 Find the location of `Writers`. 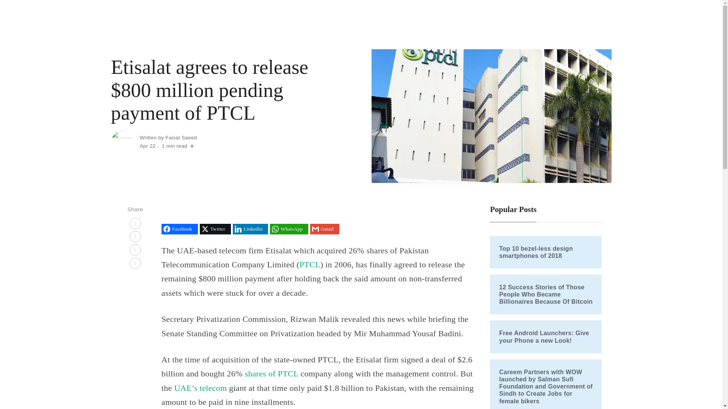

Writers is located at coordinates (596, 25).